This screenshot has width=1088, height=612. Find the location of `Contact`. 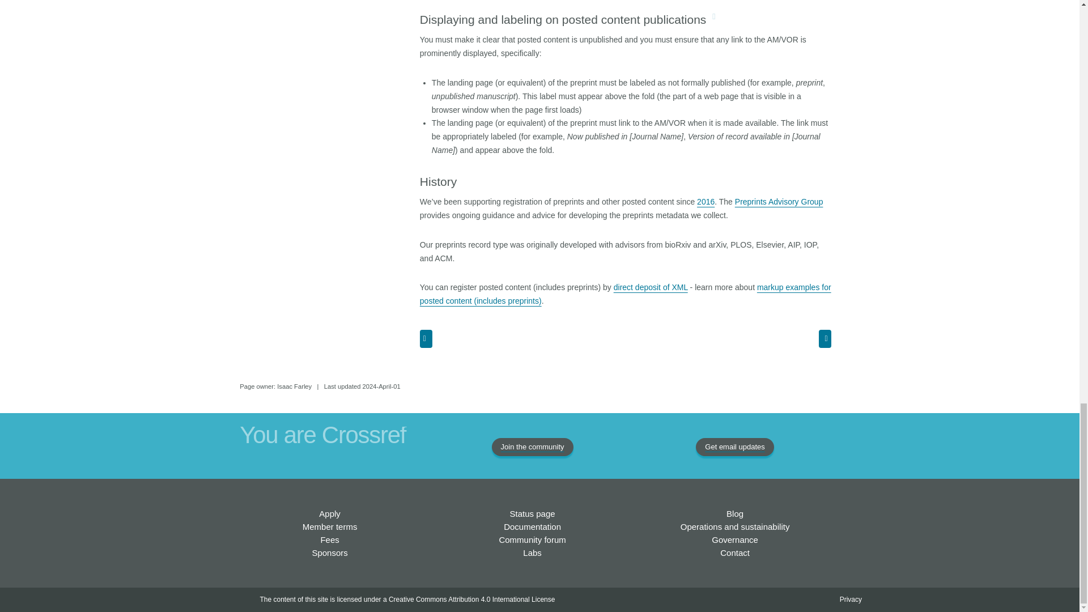

Contact is located at coordinates (734, 552).